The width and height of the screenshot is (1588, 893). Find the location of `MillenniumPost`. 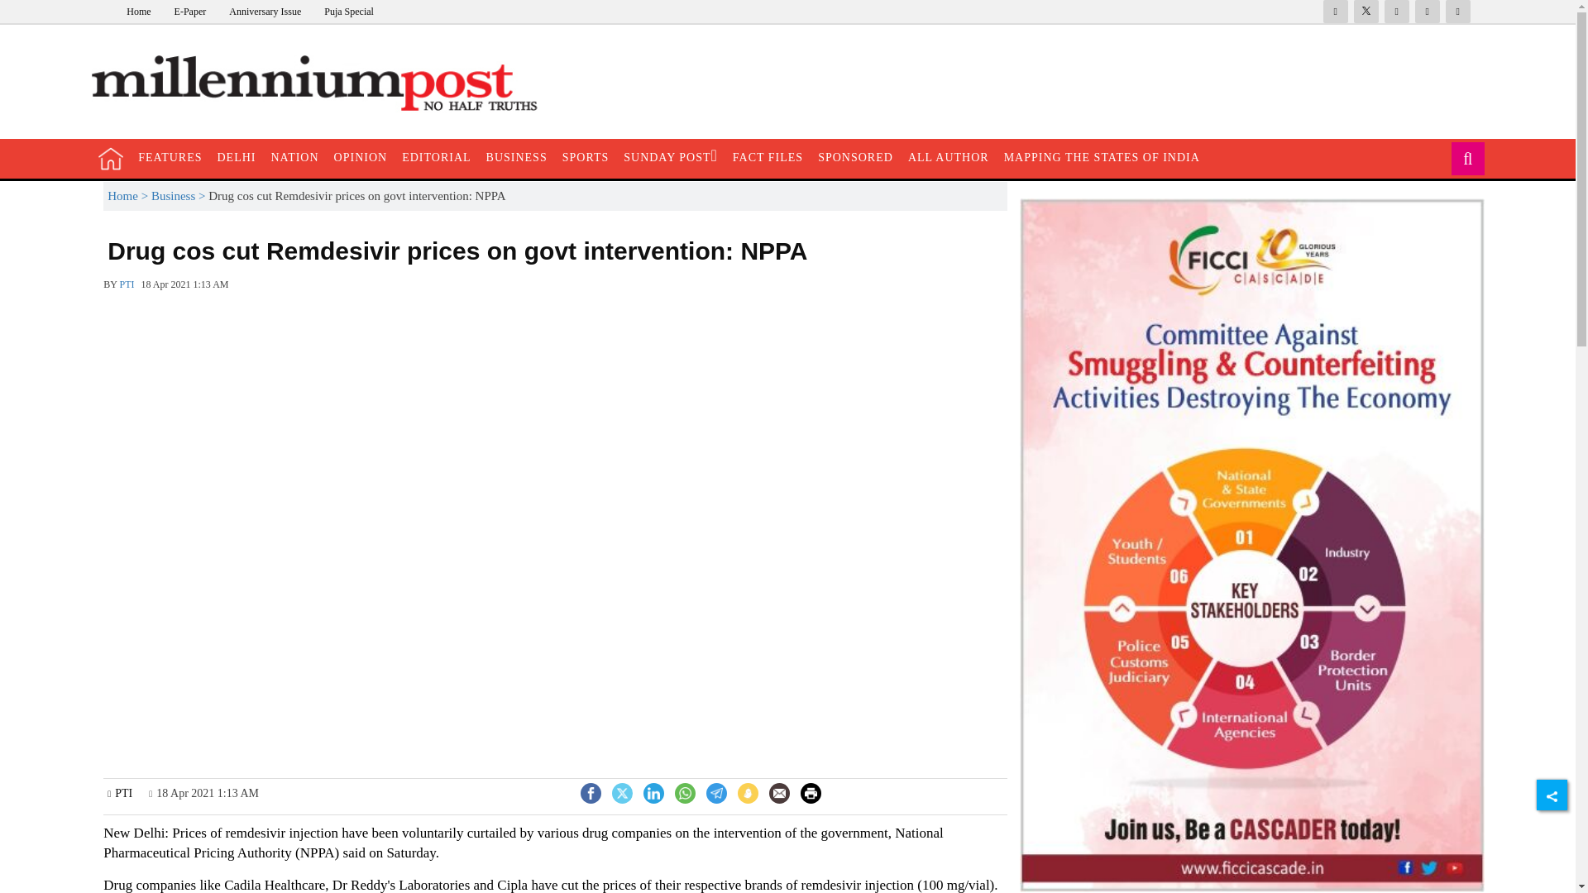

MillenniumPost is located at coordinates (323, 84).